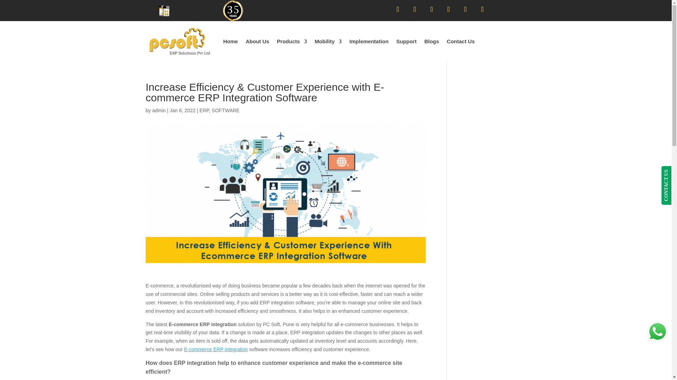  What do you see at coordinates (159, 110) in the screenshot?
I see `admin` at bounding box center [159, 110].